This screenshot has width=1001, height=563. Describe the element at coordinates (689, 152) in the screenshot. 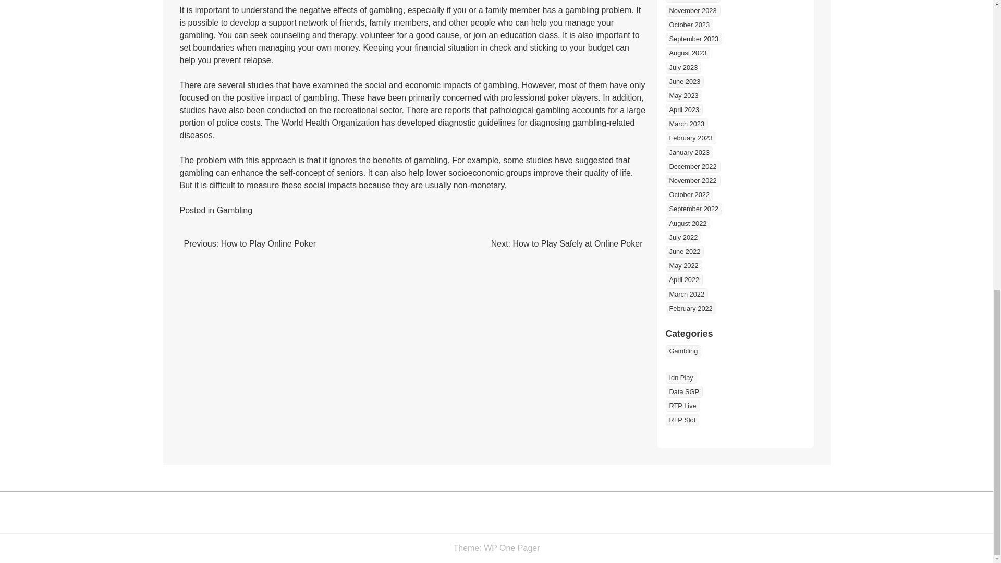

I see `January 2023` at that location.